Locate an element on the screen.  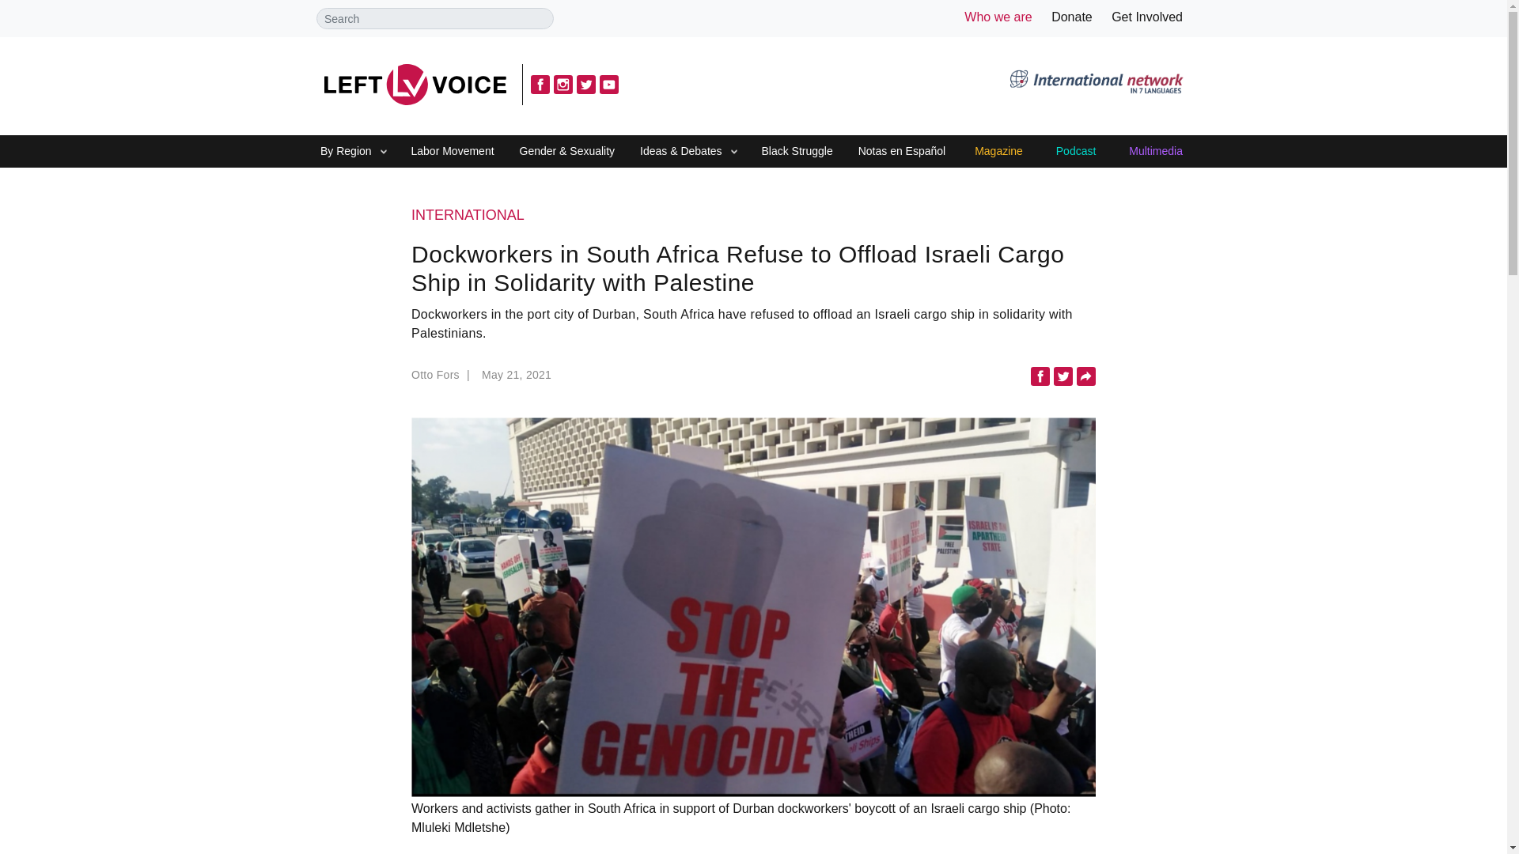
Labor Movement is located at coordinates (453, 152).